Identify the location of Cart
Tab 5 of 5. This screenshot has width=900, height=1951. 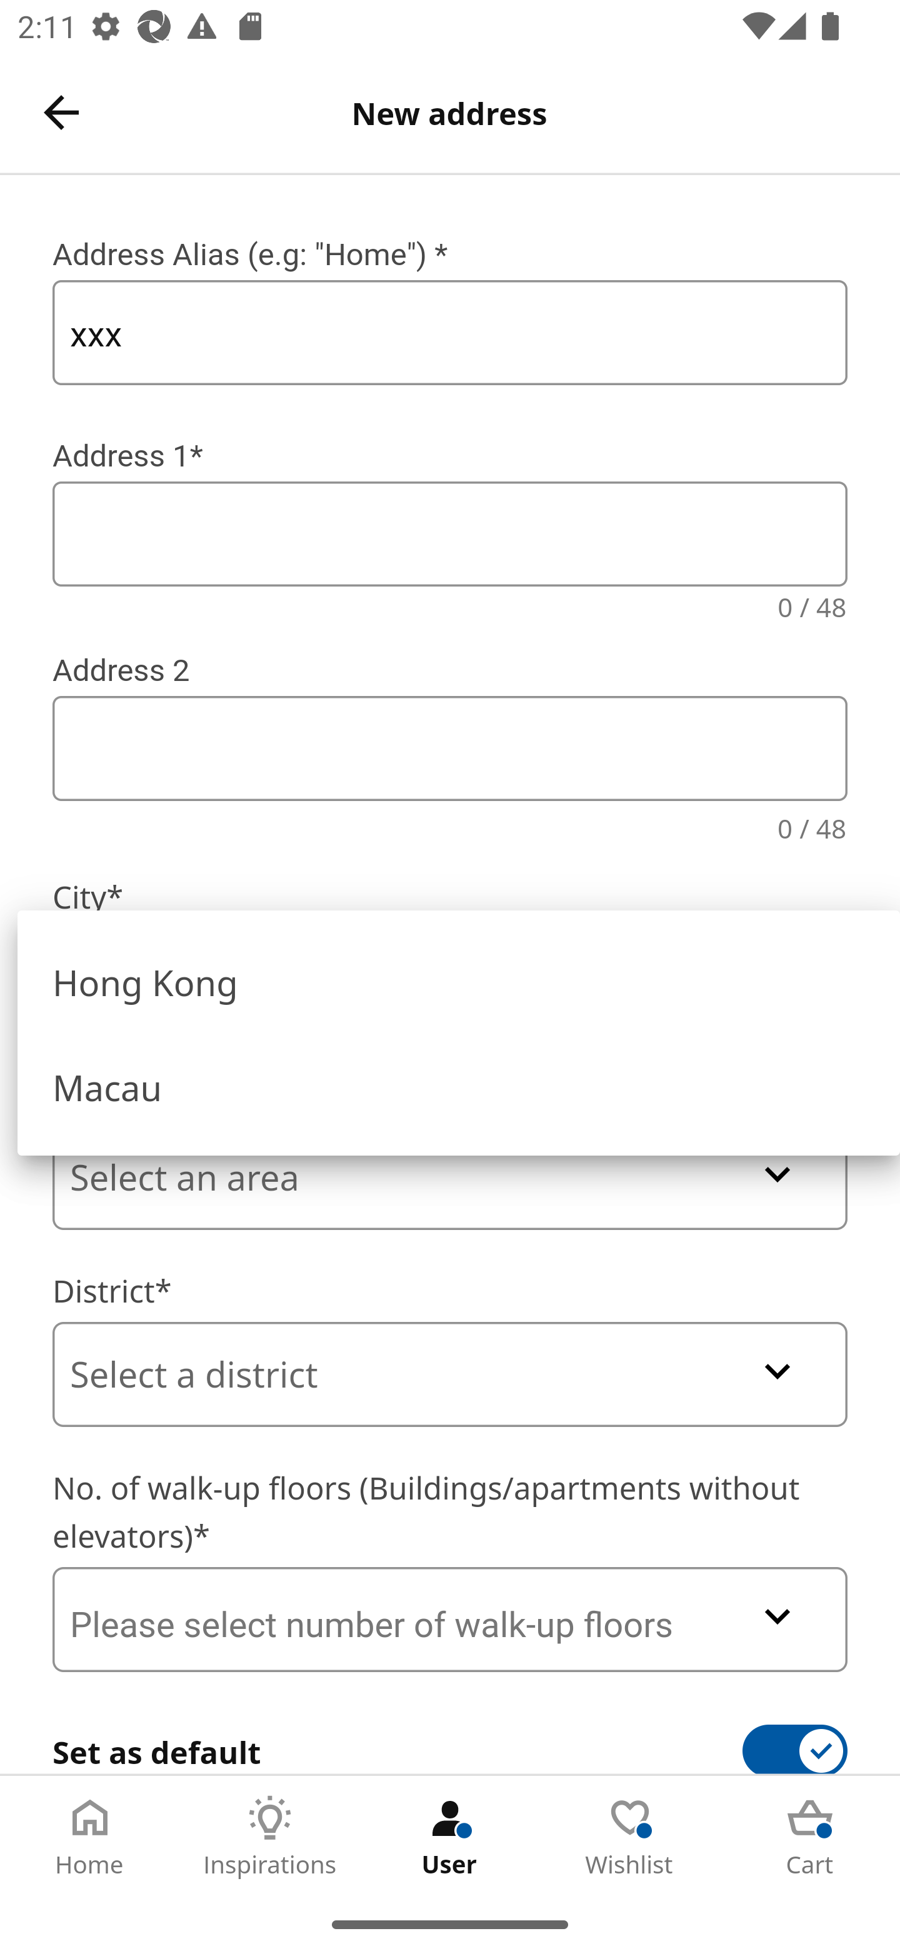
(810, 1837).